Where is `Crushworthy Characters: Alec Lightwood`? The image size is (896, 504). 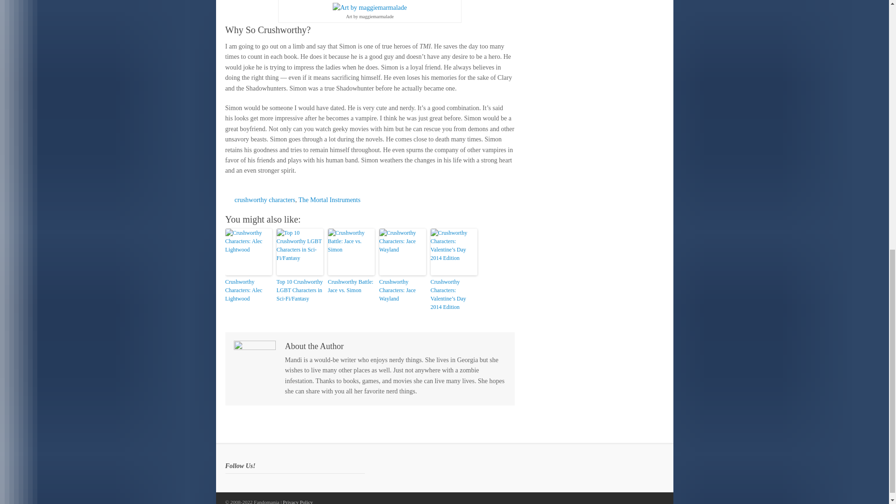
Crushworthy Characters: Alec Lightwood is located at coordinates (248, 290).